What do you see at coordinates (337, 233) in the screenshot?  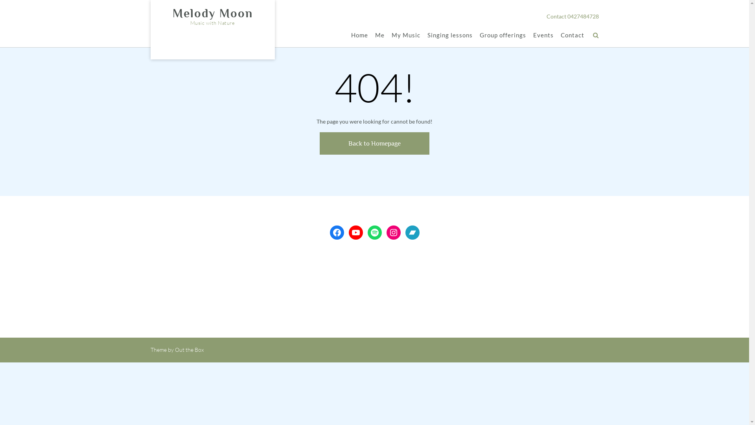 I see `Facebook` at bounding box center [337, 233].